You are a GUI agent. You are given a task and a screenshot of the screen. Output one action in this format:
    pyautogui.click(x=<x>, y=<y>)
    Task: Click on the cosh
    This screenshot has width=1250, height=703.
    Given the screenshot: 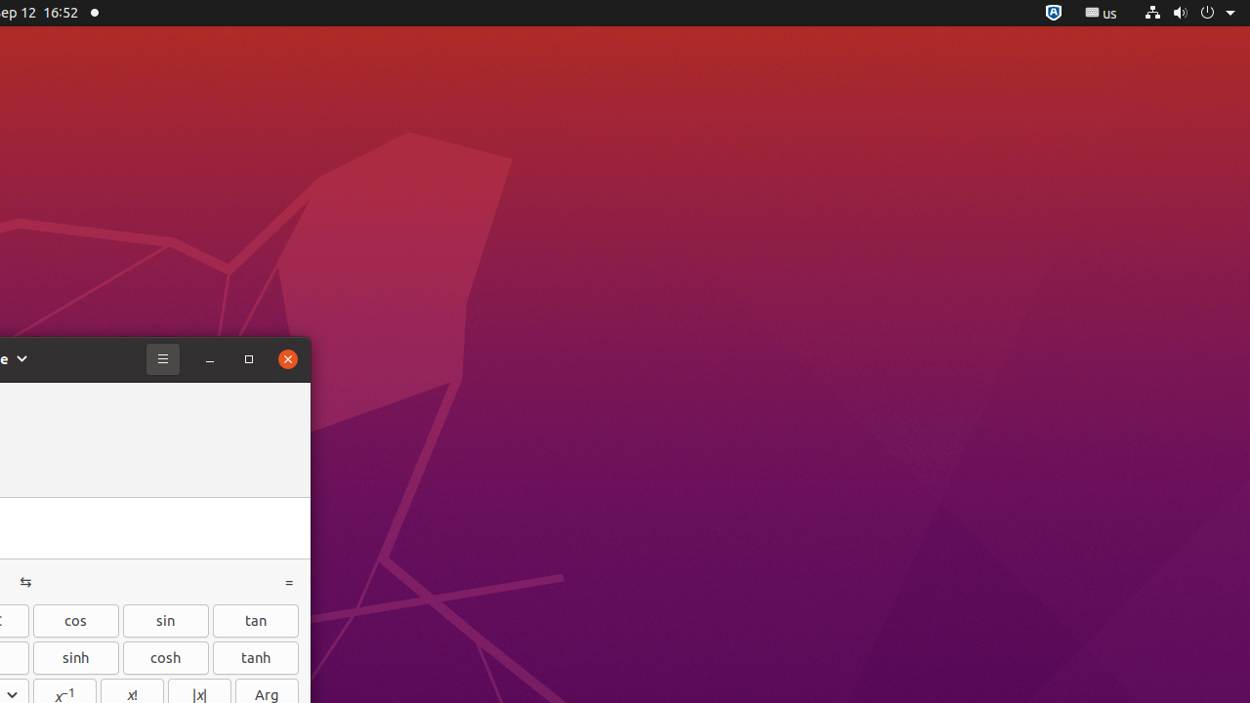 What is the action you would take?
    pyautogui.click(x=166, y=658)
    